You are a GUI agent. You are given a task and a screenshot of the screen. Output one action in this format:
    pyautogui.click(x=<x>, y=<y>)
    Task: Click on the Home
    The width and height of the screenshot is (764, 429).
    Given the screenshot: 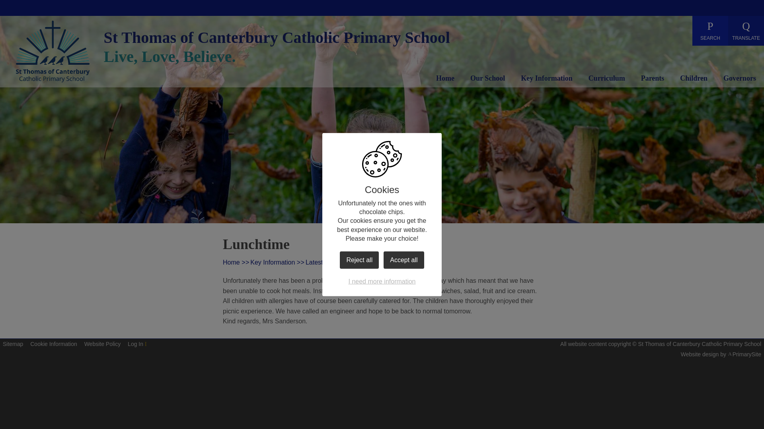 What is the action you would take?
    pyautogui.click(x=445, y=80)
    